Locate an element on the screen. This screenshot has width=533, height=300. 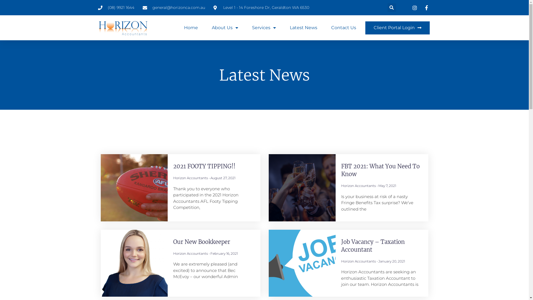
general@horizonca.com.au is located at coordinates (174, 8).